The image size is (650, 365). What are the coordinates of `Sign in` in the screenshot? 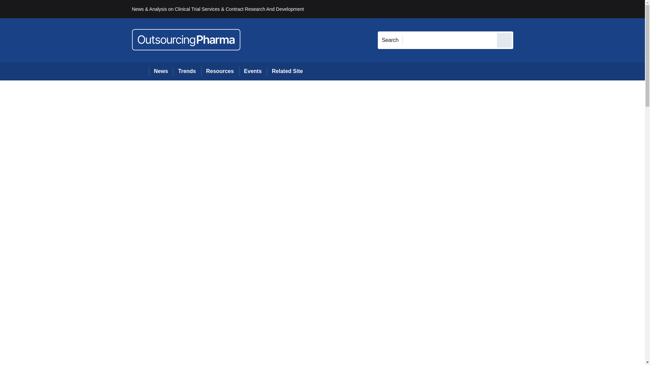 It's located at (523, 9).